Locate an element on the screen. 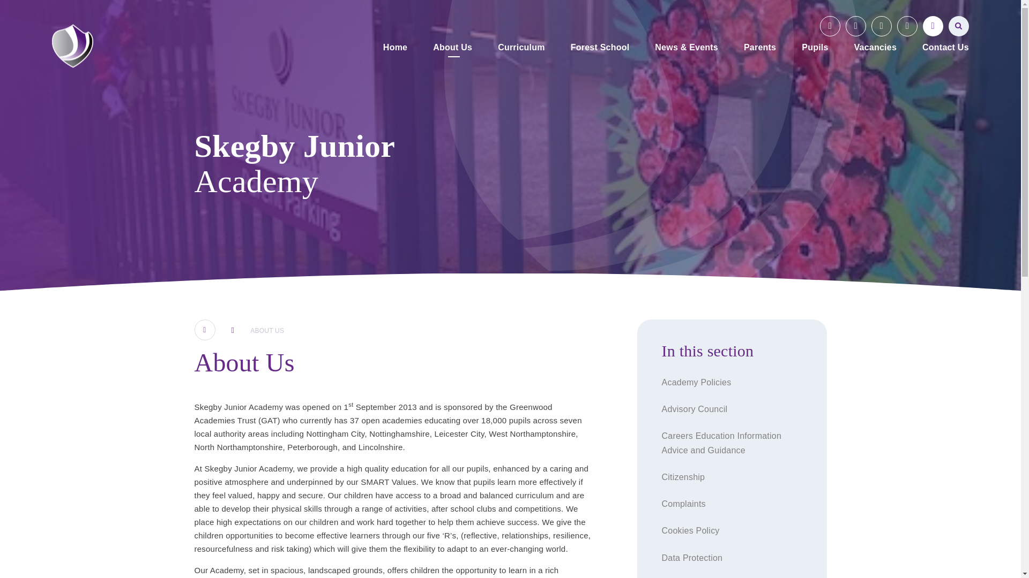  YouTube is located at coordinates (830, 26).